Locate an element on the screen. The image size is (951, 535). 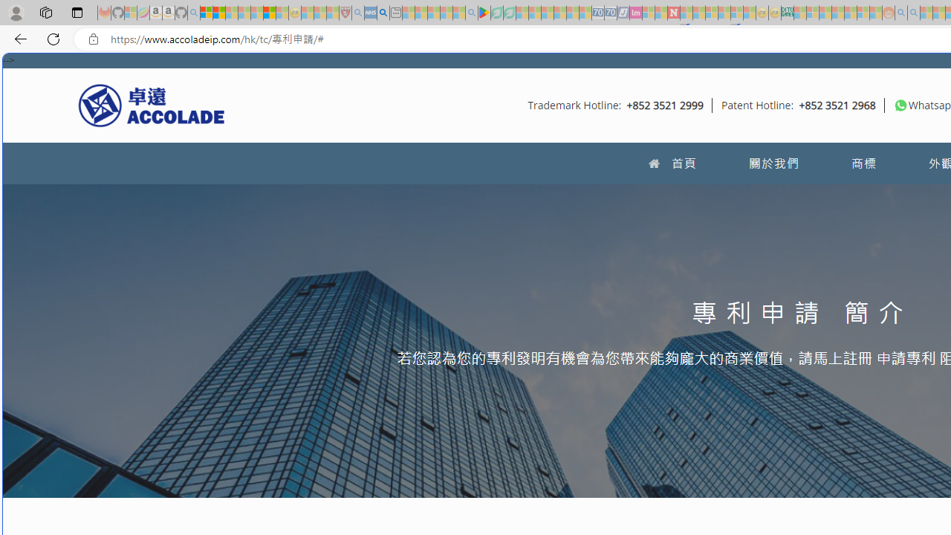
Utah sues federal government - Search - Sleeping is located at coordinates (914, 13).